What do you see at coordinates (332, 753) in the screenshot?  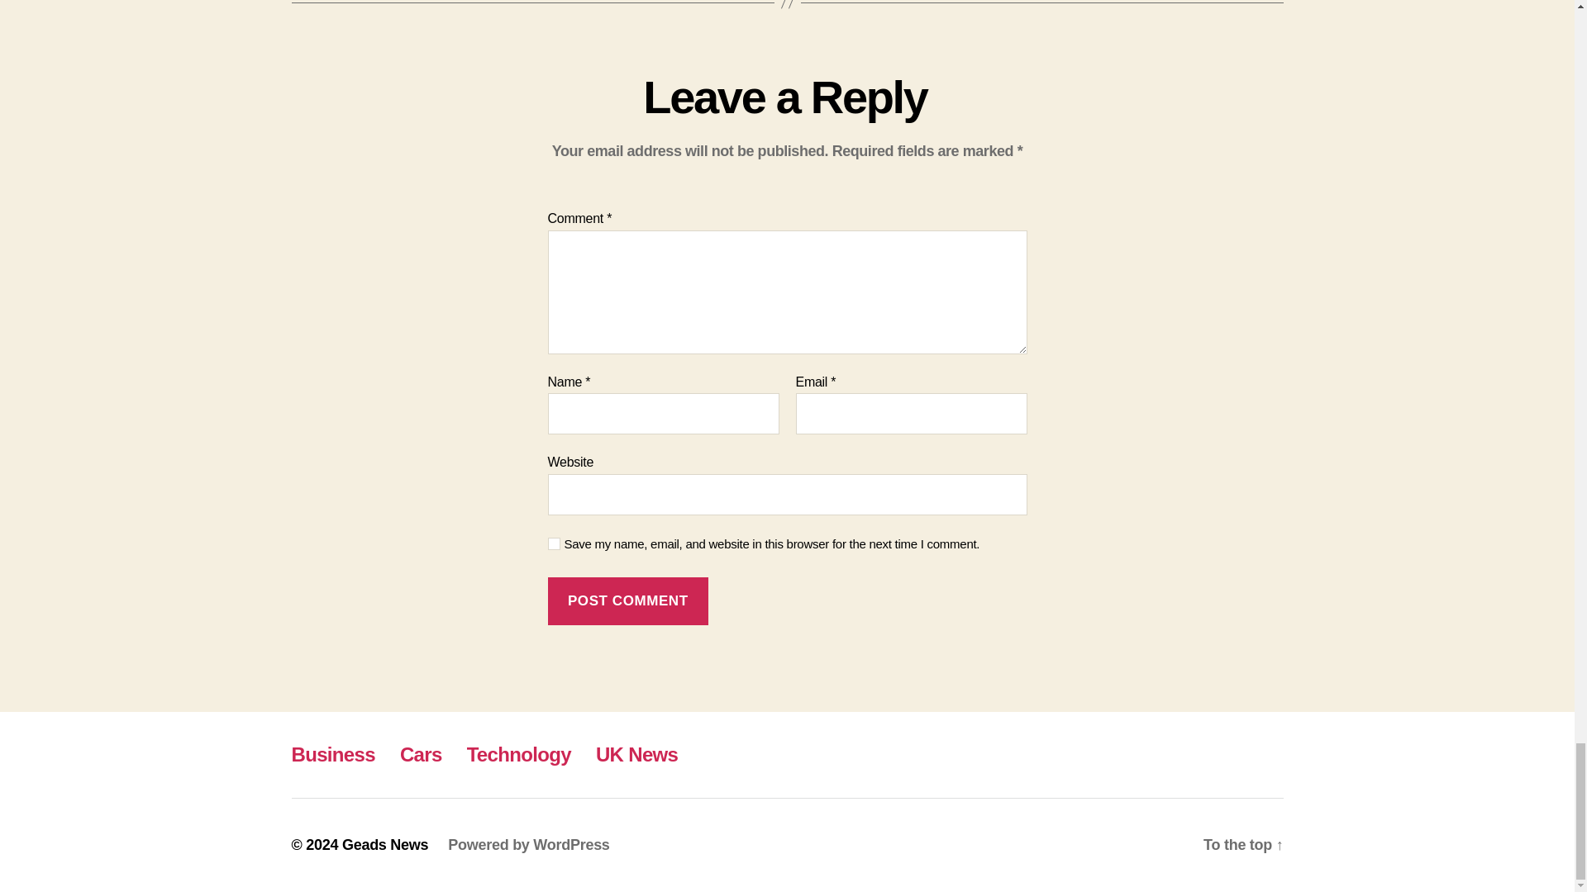 I see `Business` at bounding box center [332, 753].